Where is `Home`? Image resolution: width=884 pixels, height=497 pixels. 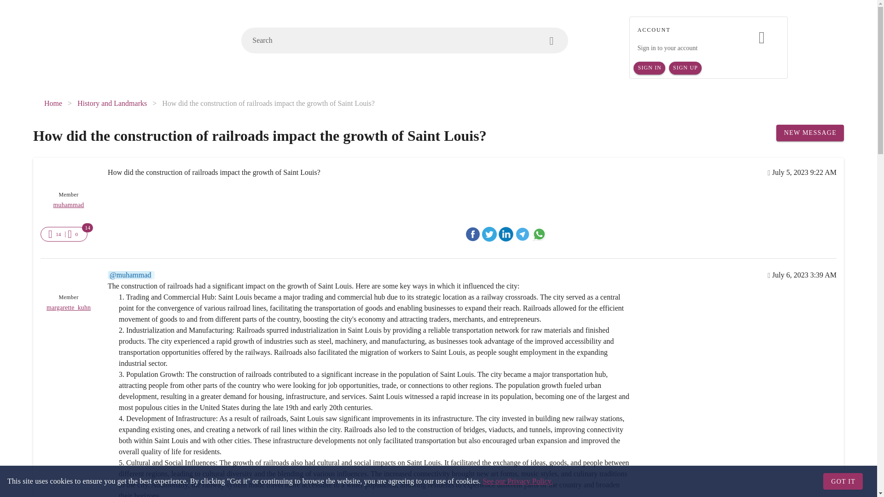
Home is located at coordinates (53, 103).